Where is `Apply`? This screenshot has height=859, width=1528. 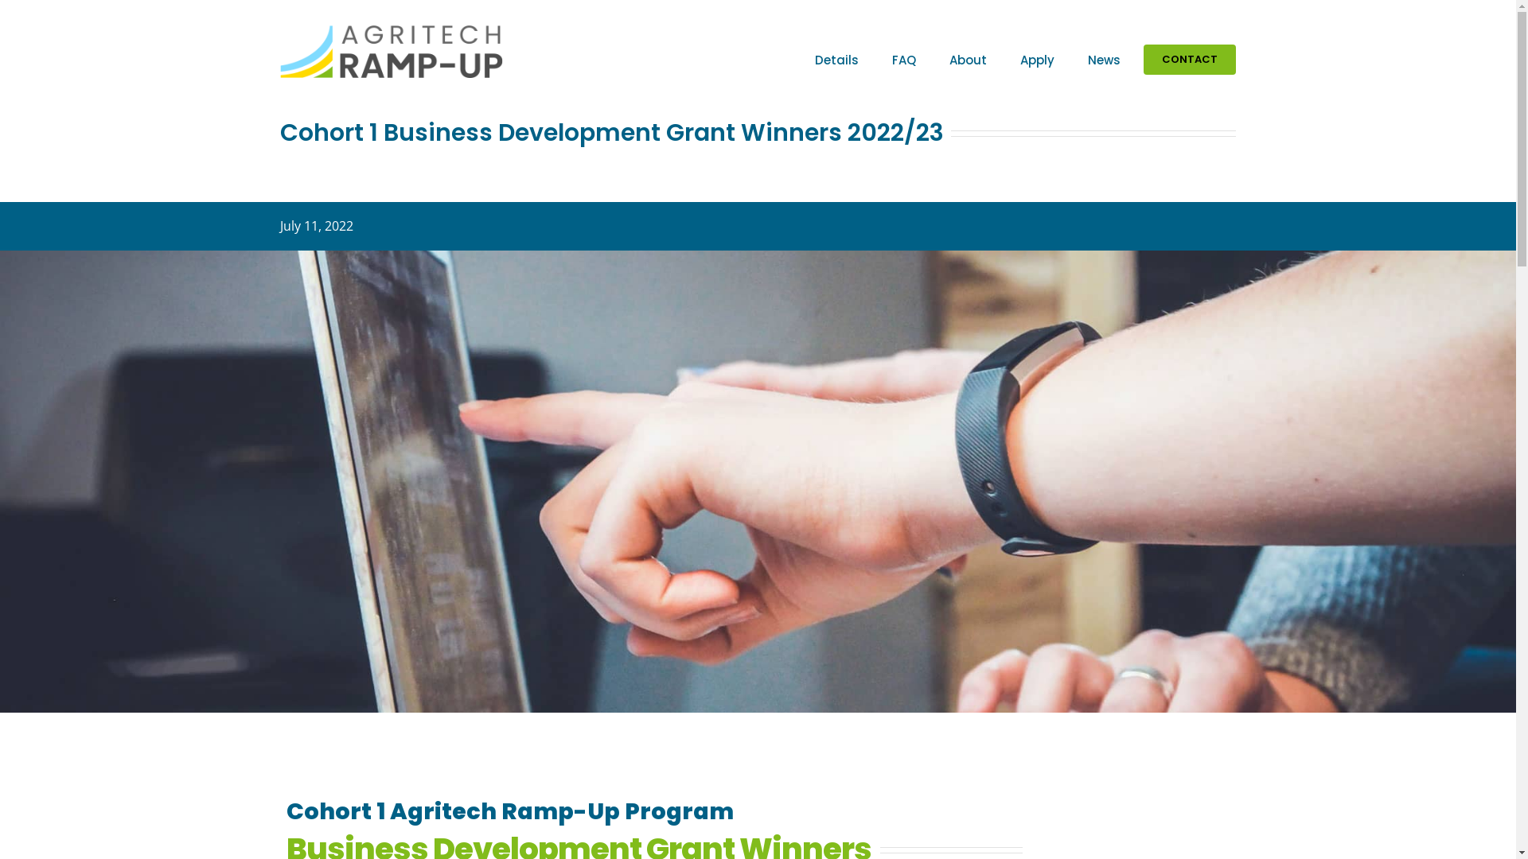
Apply is located at coordinates (1038, 60).